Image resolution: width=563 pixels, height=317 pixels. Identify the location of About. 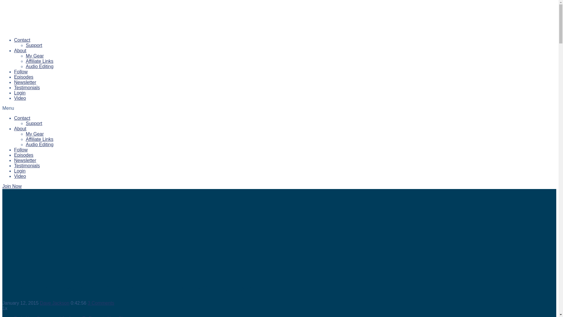
(20, 50).